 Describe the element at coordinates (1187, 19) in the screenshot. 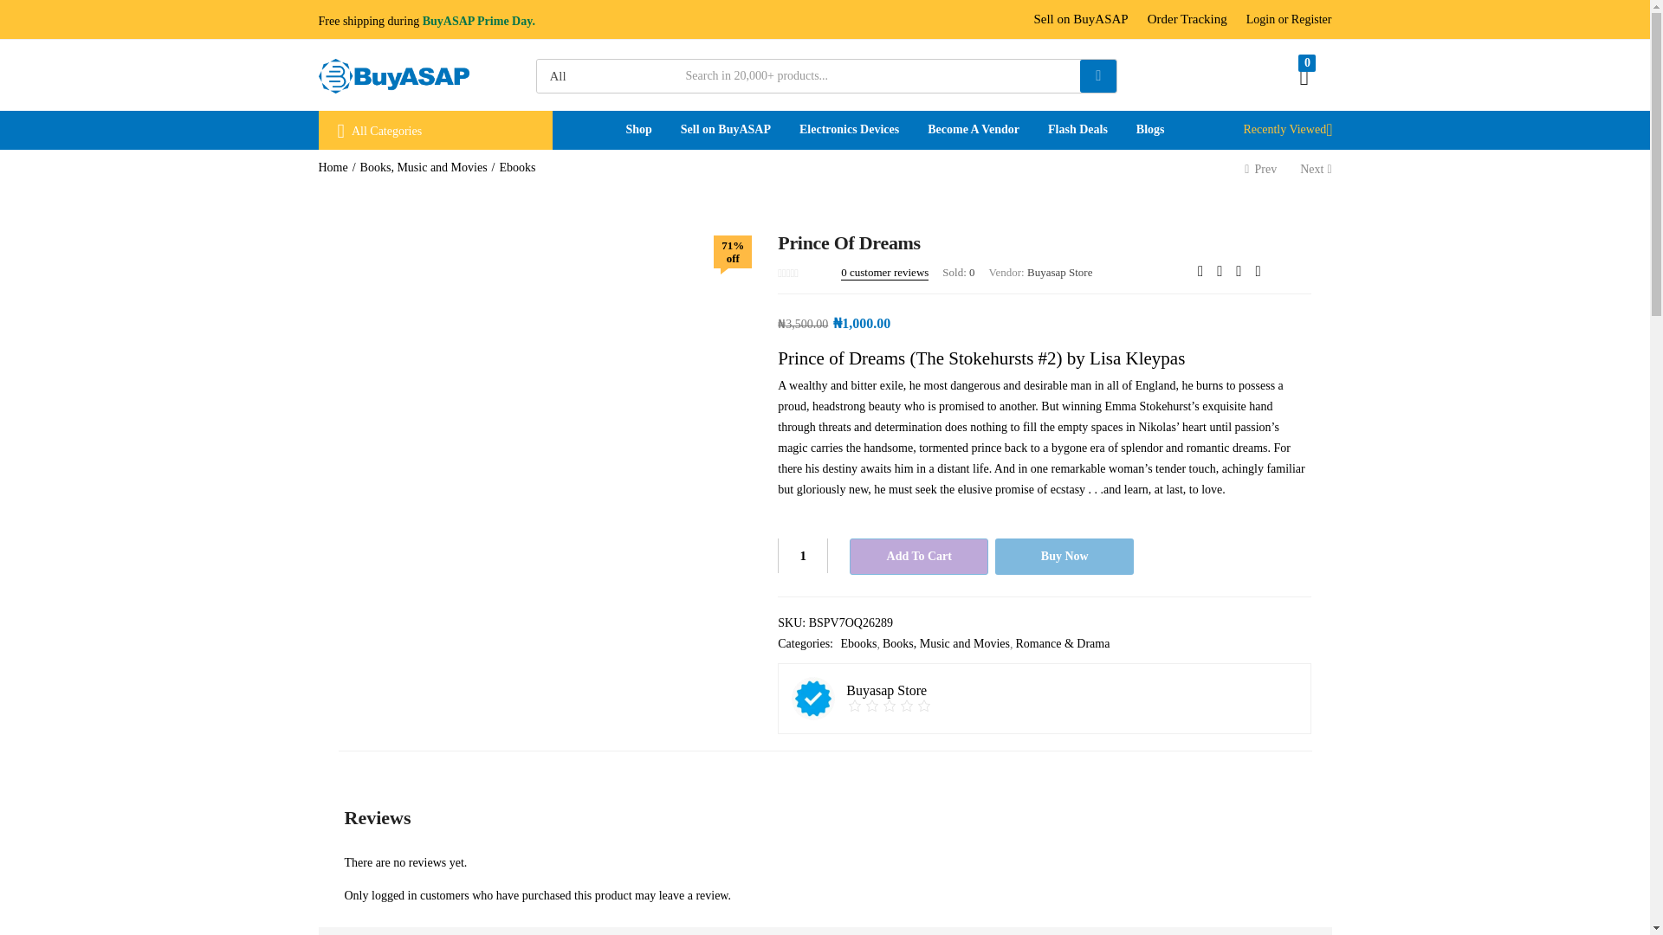

I see `Order Tracking` at that location.